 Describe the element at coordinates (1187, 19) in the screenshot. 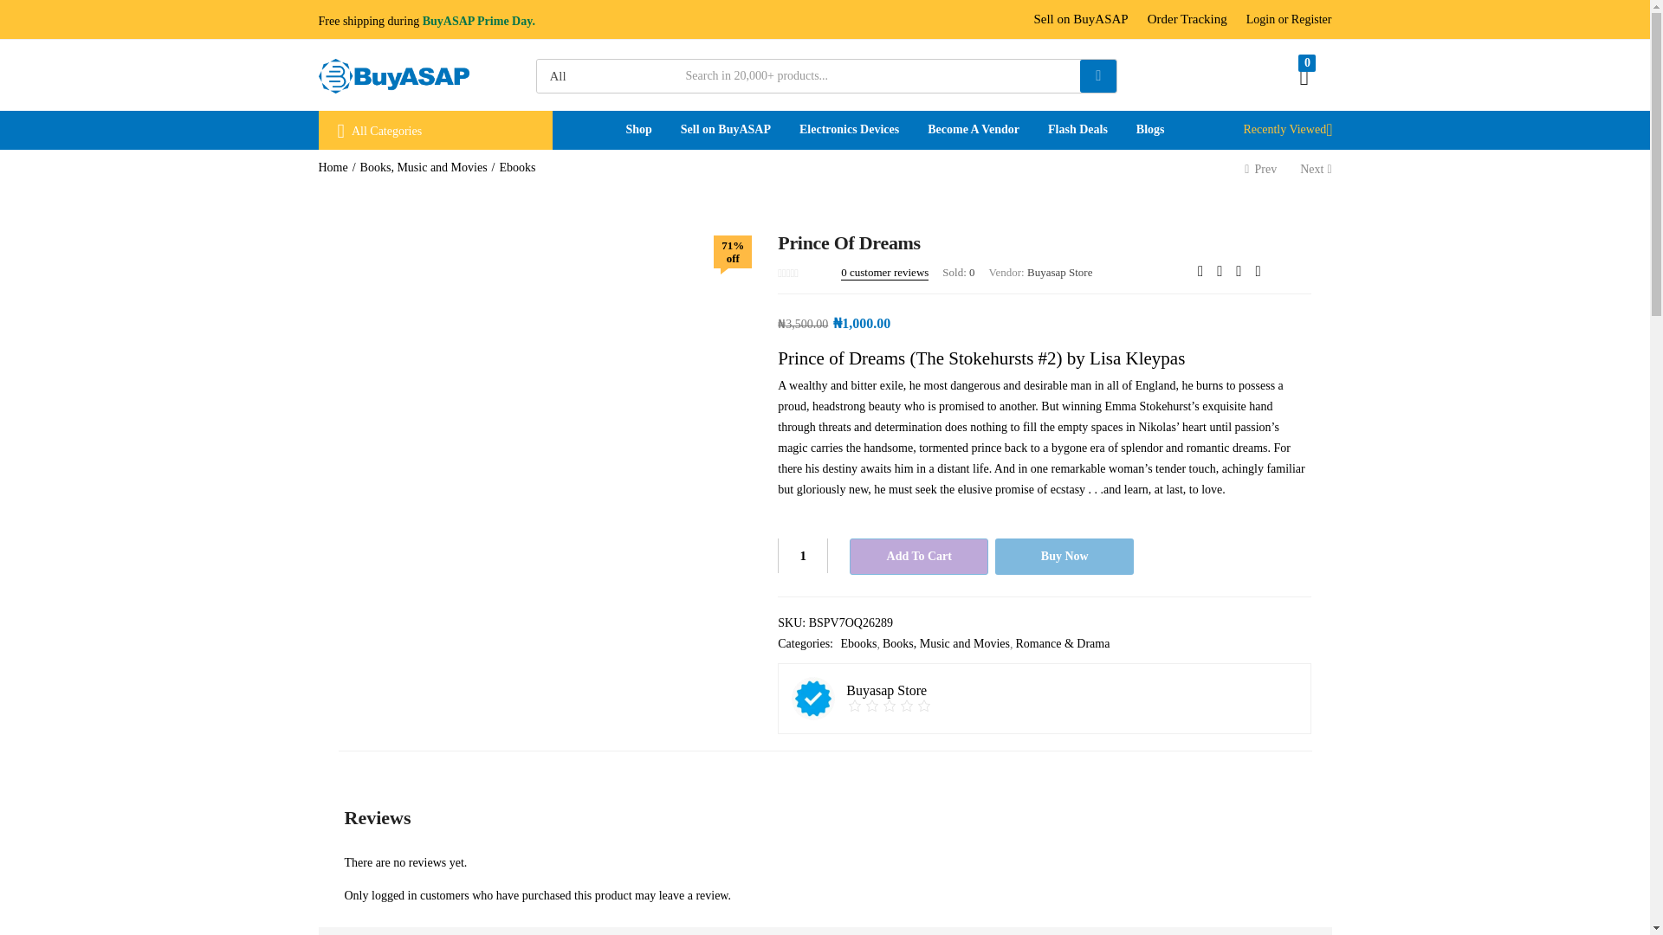

I see `Order Tracking` at that location.